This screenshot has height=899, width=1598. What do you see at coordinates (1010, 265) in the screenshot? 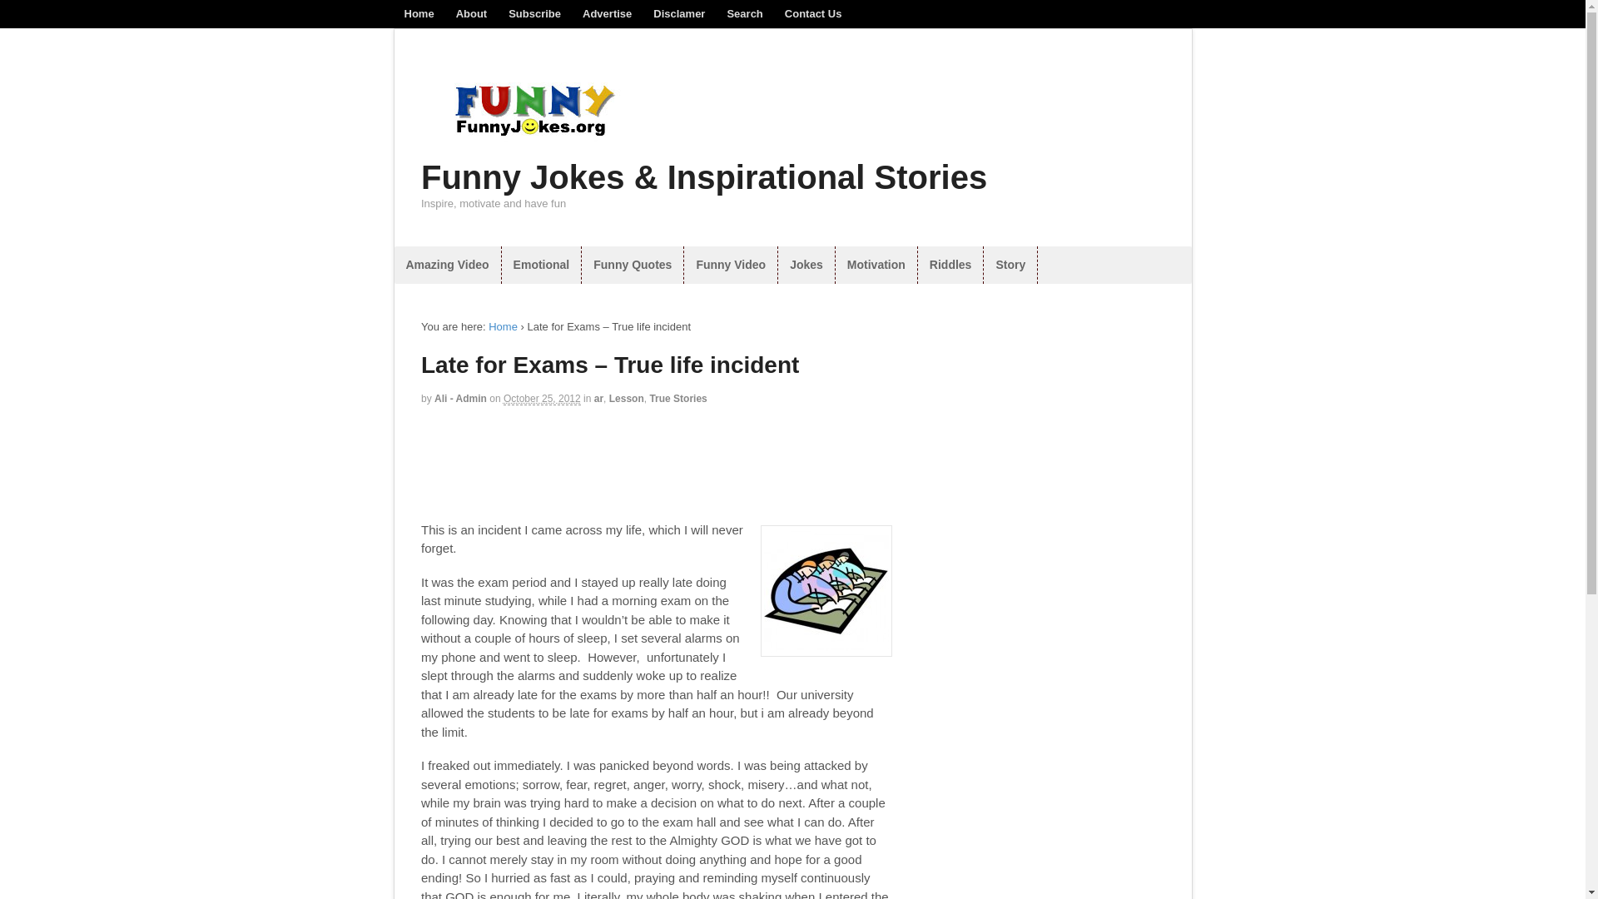
I see `Story` at bounding box center [1010, 265].